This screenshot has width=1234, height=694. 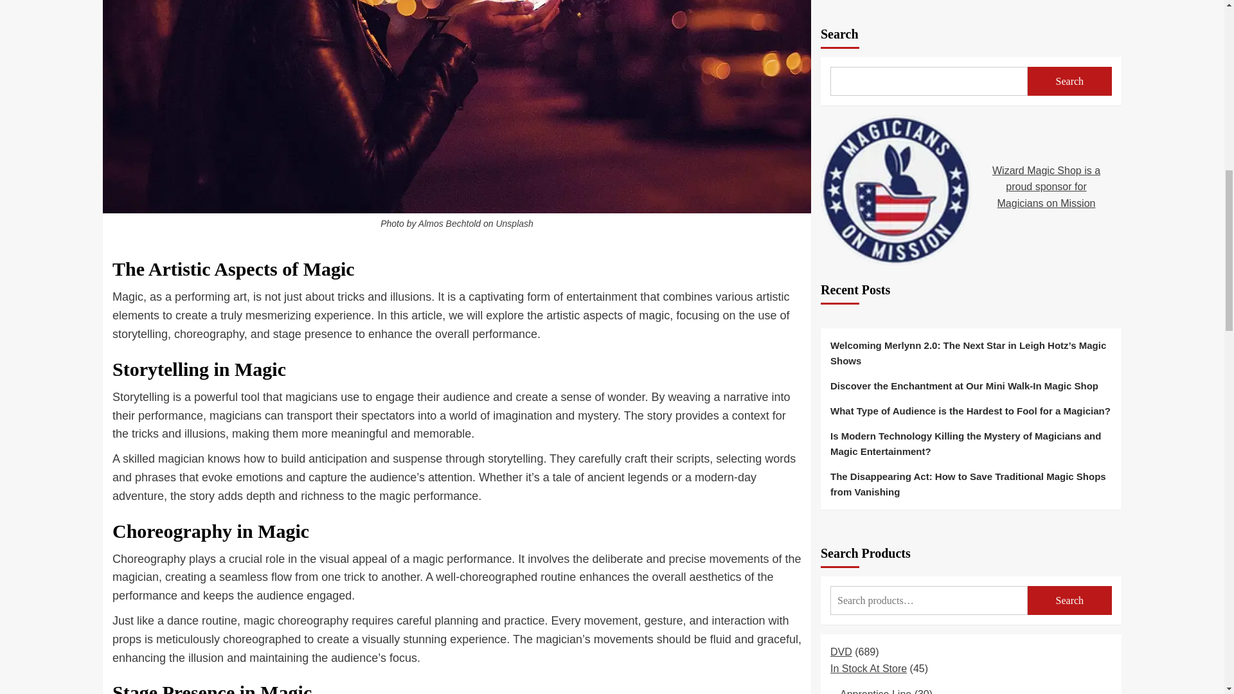 I want to click on Apprentice Line, so click(x=875, y=287).